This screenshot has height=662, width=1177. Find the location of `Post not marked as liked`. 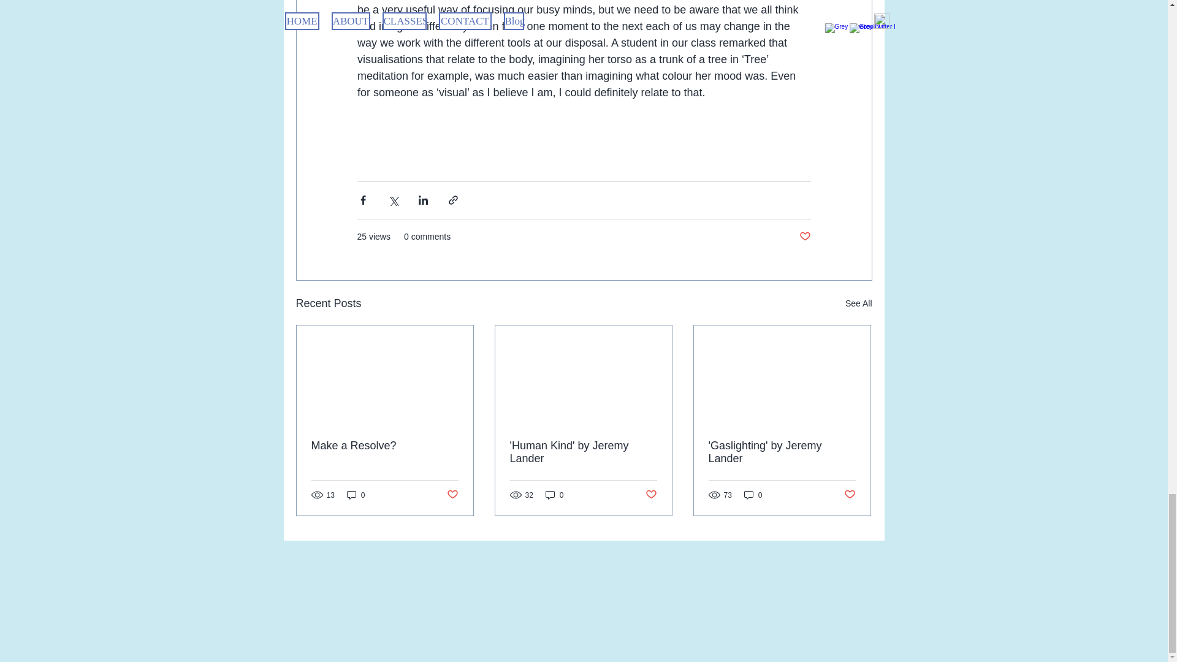

Post not marked as liked is located at coordinates (451, 495).